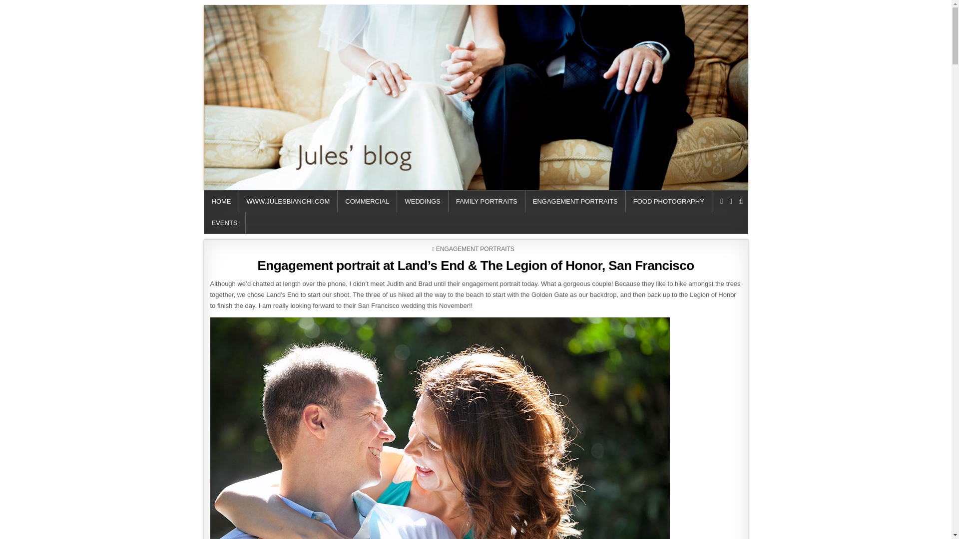 The width and height of the screenshot is (959, 539). What do you see at coordinates (221, 202) in the screenshot?
I see `HOME` at bounding box center [221, 202].